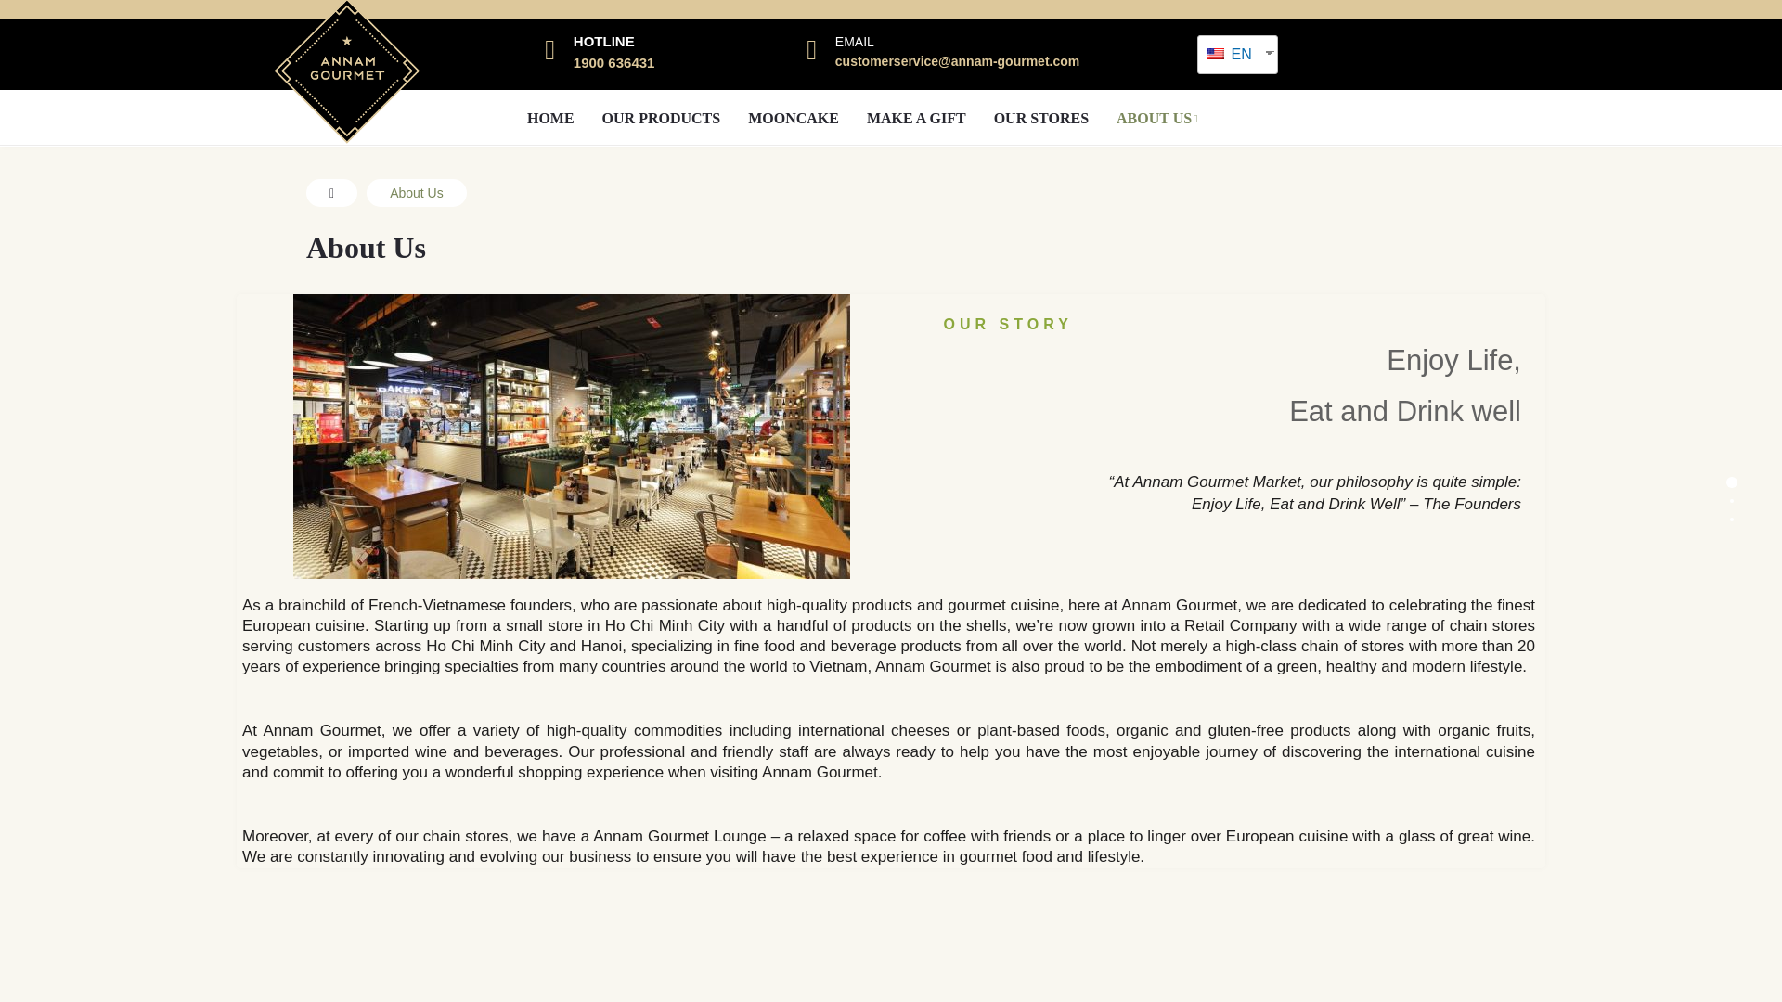 This screenshot has height=1002, width=1782. What do you see at coordinates (794, 119) in the screenshot?
I see `MOONCAKE` at bounding box center [794, 119].